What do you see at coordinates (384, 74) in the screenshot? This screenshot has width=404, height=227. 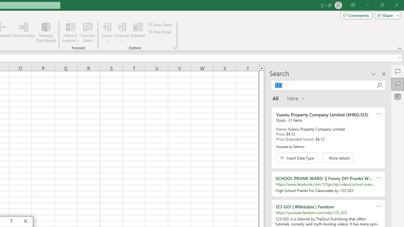 I see `Close pane` at bounding box center [384, 74].